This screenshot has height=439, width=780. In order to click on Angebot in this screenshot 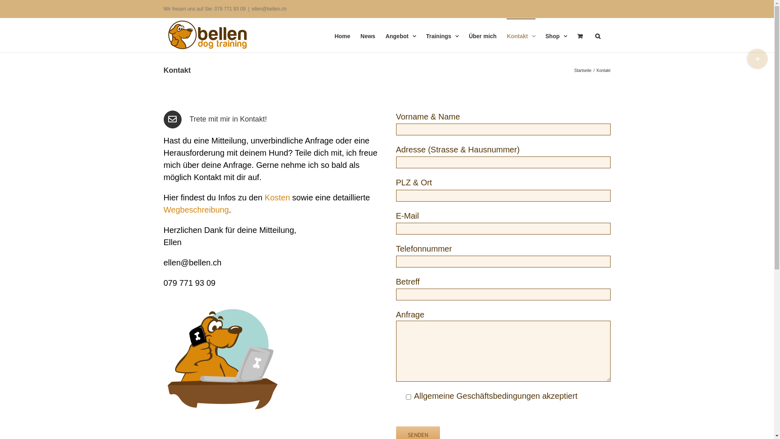, I will do `click(401, 35)`.